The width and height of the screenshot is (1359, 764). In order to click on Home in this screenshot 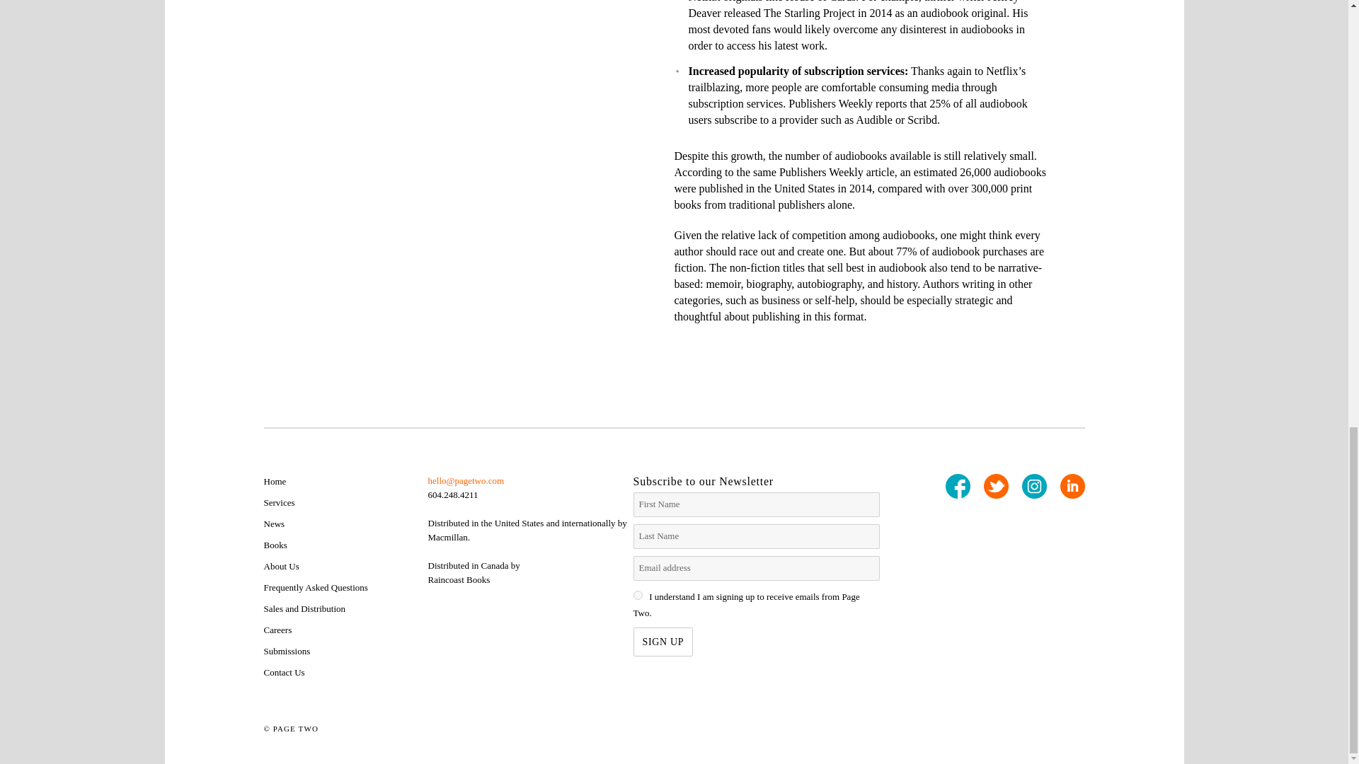, I will do `click(275, 481)`.